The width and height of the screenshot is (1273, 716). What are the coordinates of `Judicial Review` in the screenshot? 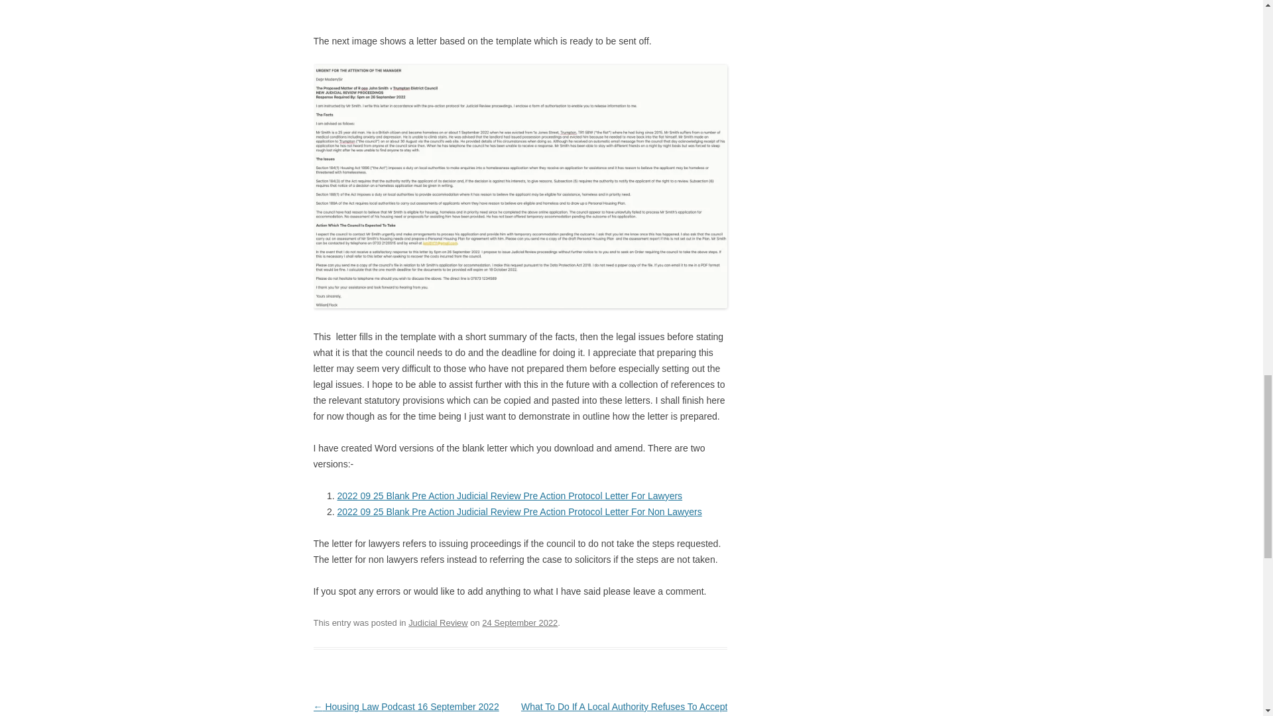 It's located at (438, 623).